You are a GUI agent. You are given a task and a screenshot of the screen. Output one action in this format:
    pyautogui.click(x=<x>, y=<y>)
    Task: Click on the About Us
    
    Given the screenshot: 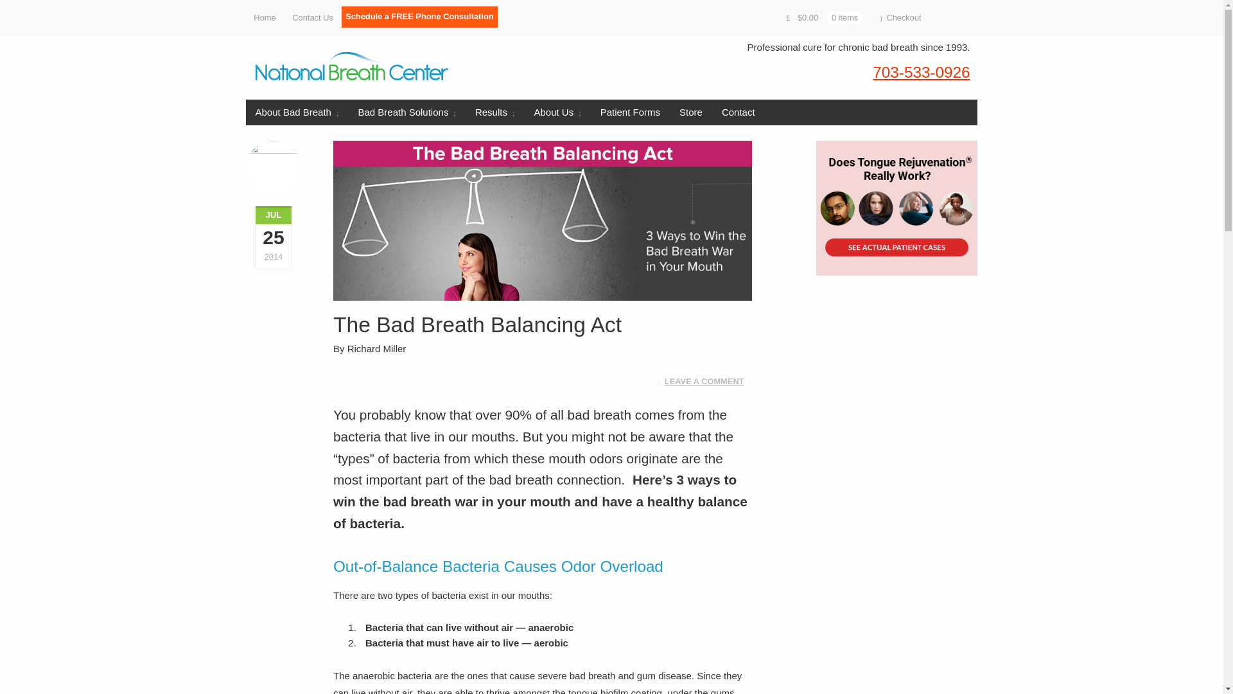 What is the action you would take?
    pyautogui.click(x=557, y=112)
    